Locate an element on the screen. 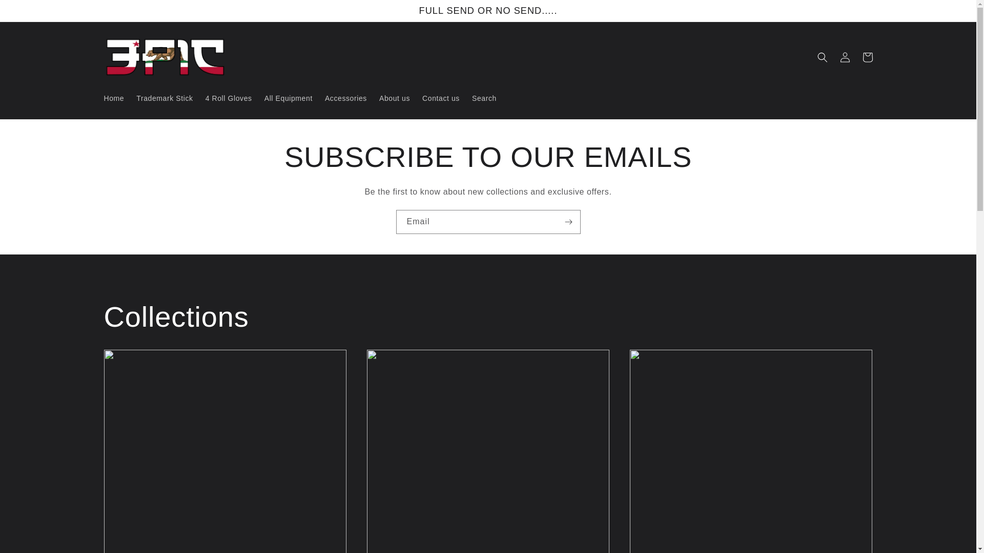 This screenshot has height=553, width=984. Trademark Stick is located at coordinates (165, 98).